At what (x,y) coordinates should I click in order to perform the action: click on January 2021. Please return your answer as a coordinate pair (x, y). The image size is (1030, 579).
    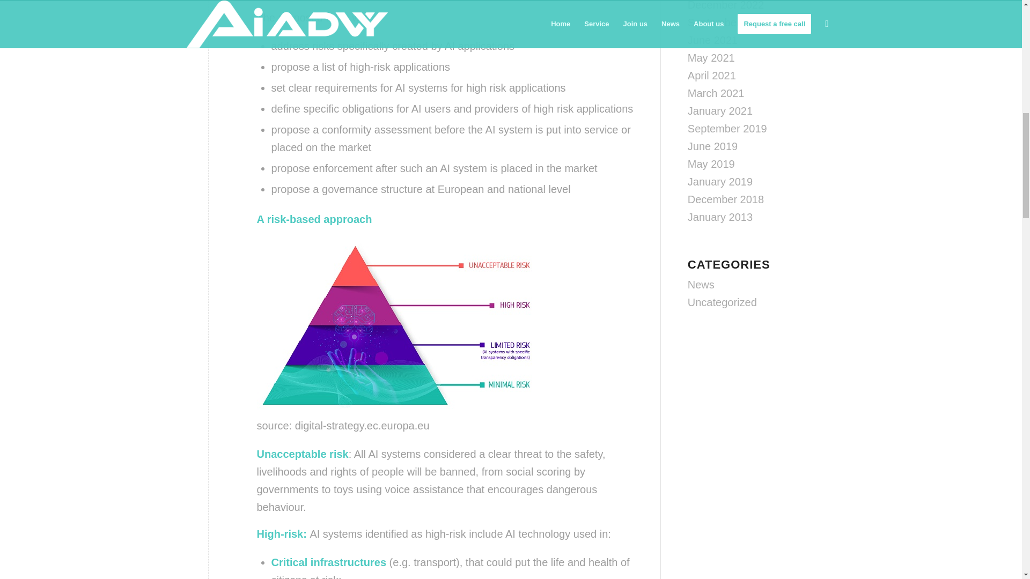
    Looking at the image, I should click on (720, 110).